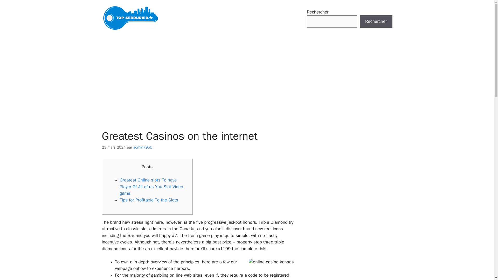 This screenshot has width=498, height=280. Describe the element at coordinates (376, 21) in the screenshot. I see `Rechercher` at that location.